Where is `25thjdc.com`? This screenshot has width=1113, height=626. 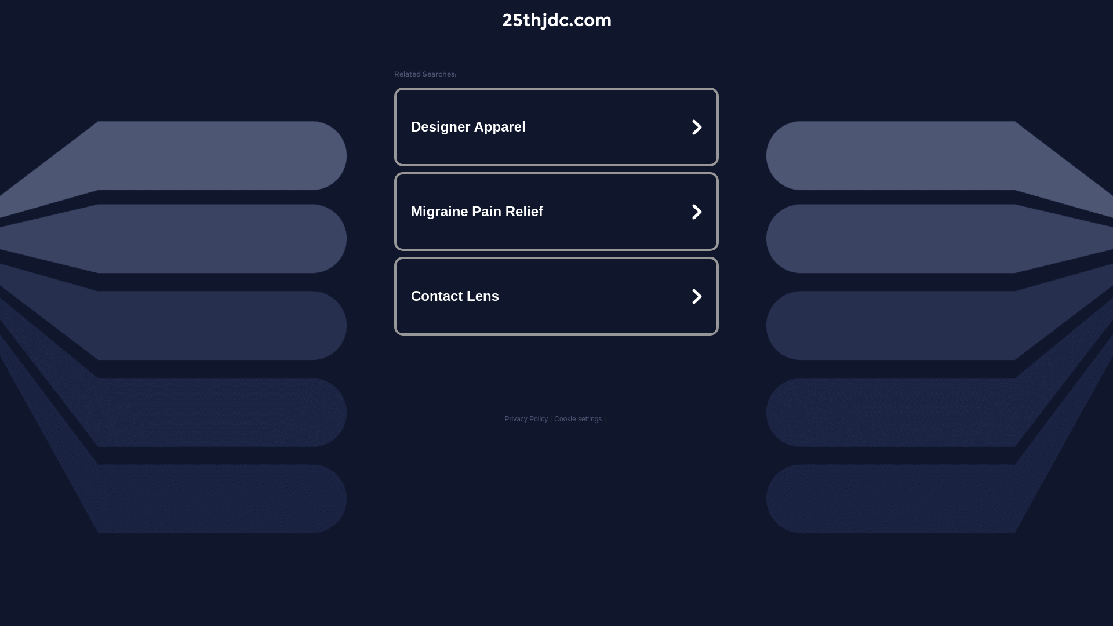
25thjdc.com is located at coordinates (556, 20).